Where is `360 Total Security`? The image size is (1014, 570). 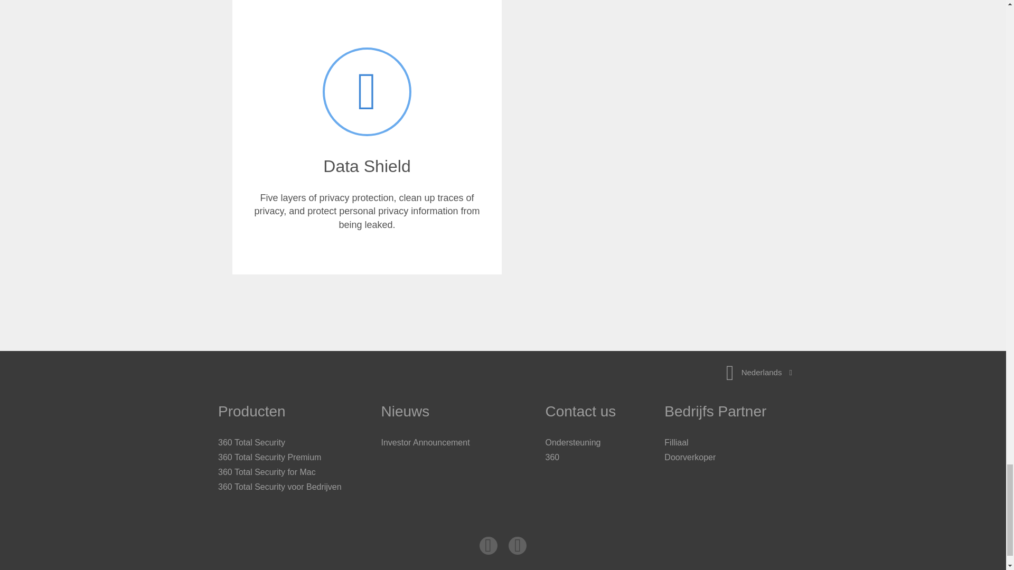 360 Total Security is located at coordinates (251, 442).